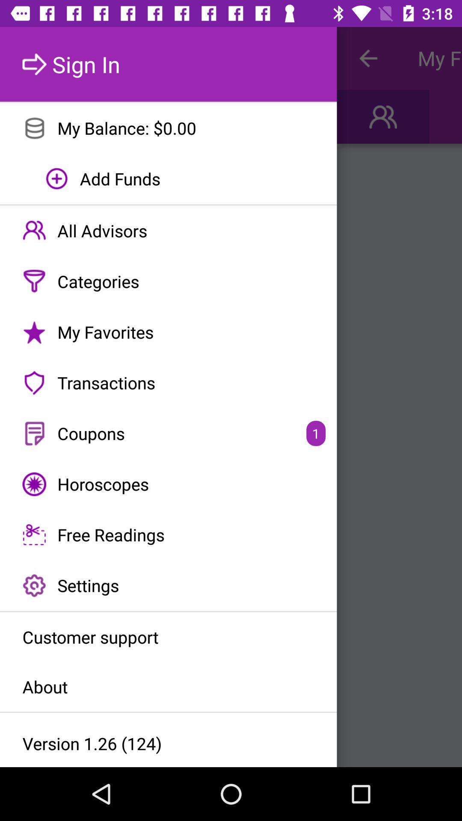 The height and width of the screenshot is (821, 462). Describe the element at coordinates (169, 585) in the screenshot. I see `click icon below the free readings icon` at that location.